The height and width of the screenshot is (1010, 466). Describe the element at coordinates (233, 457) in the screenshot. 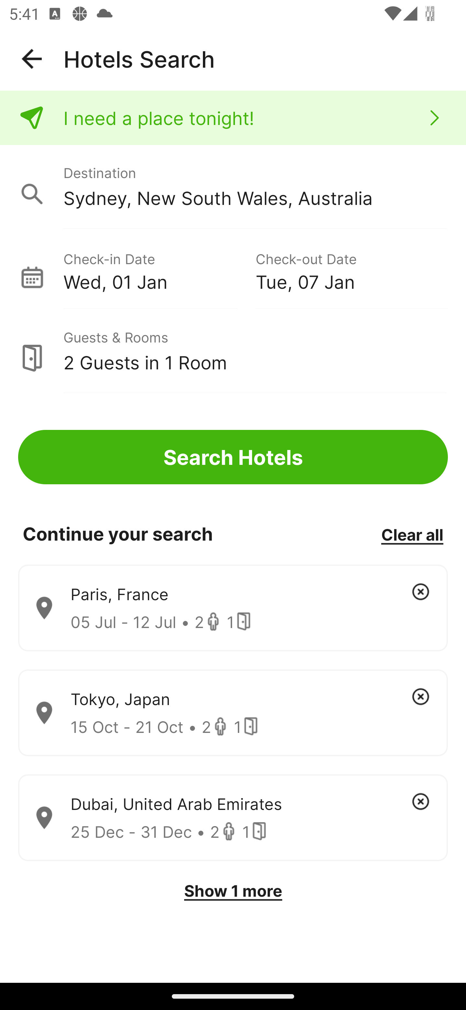

I see `Search Hotels` at that location.